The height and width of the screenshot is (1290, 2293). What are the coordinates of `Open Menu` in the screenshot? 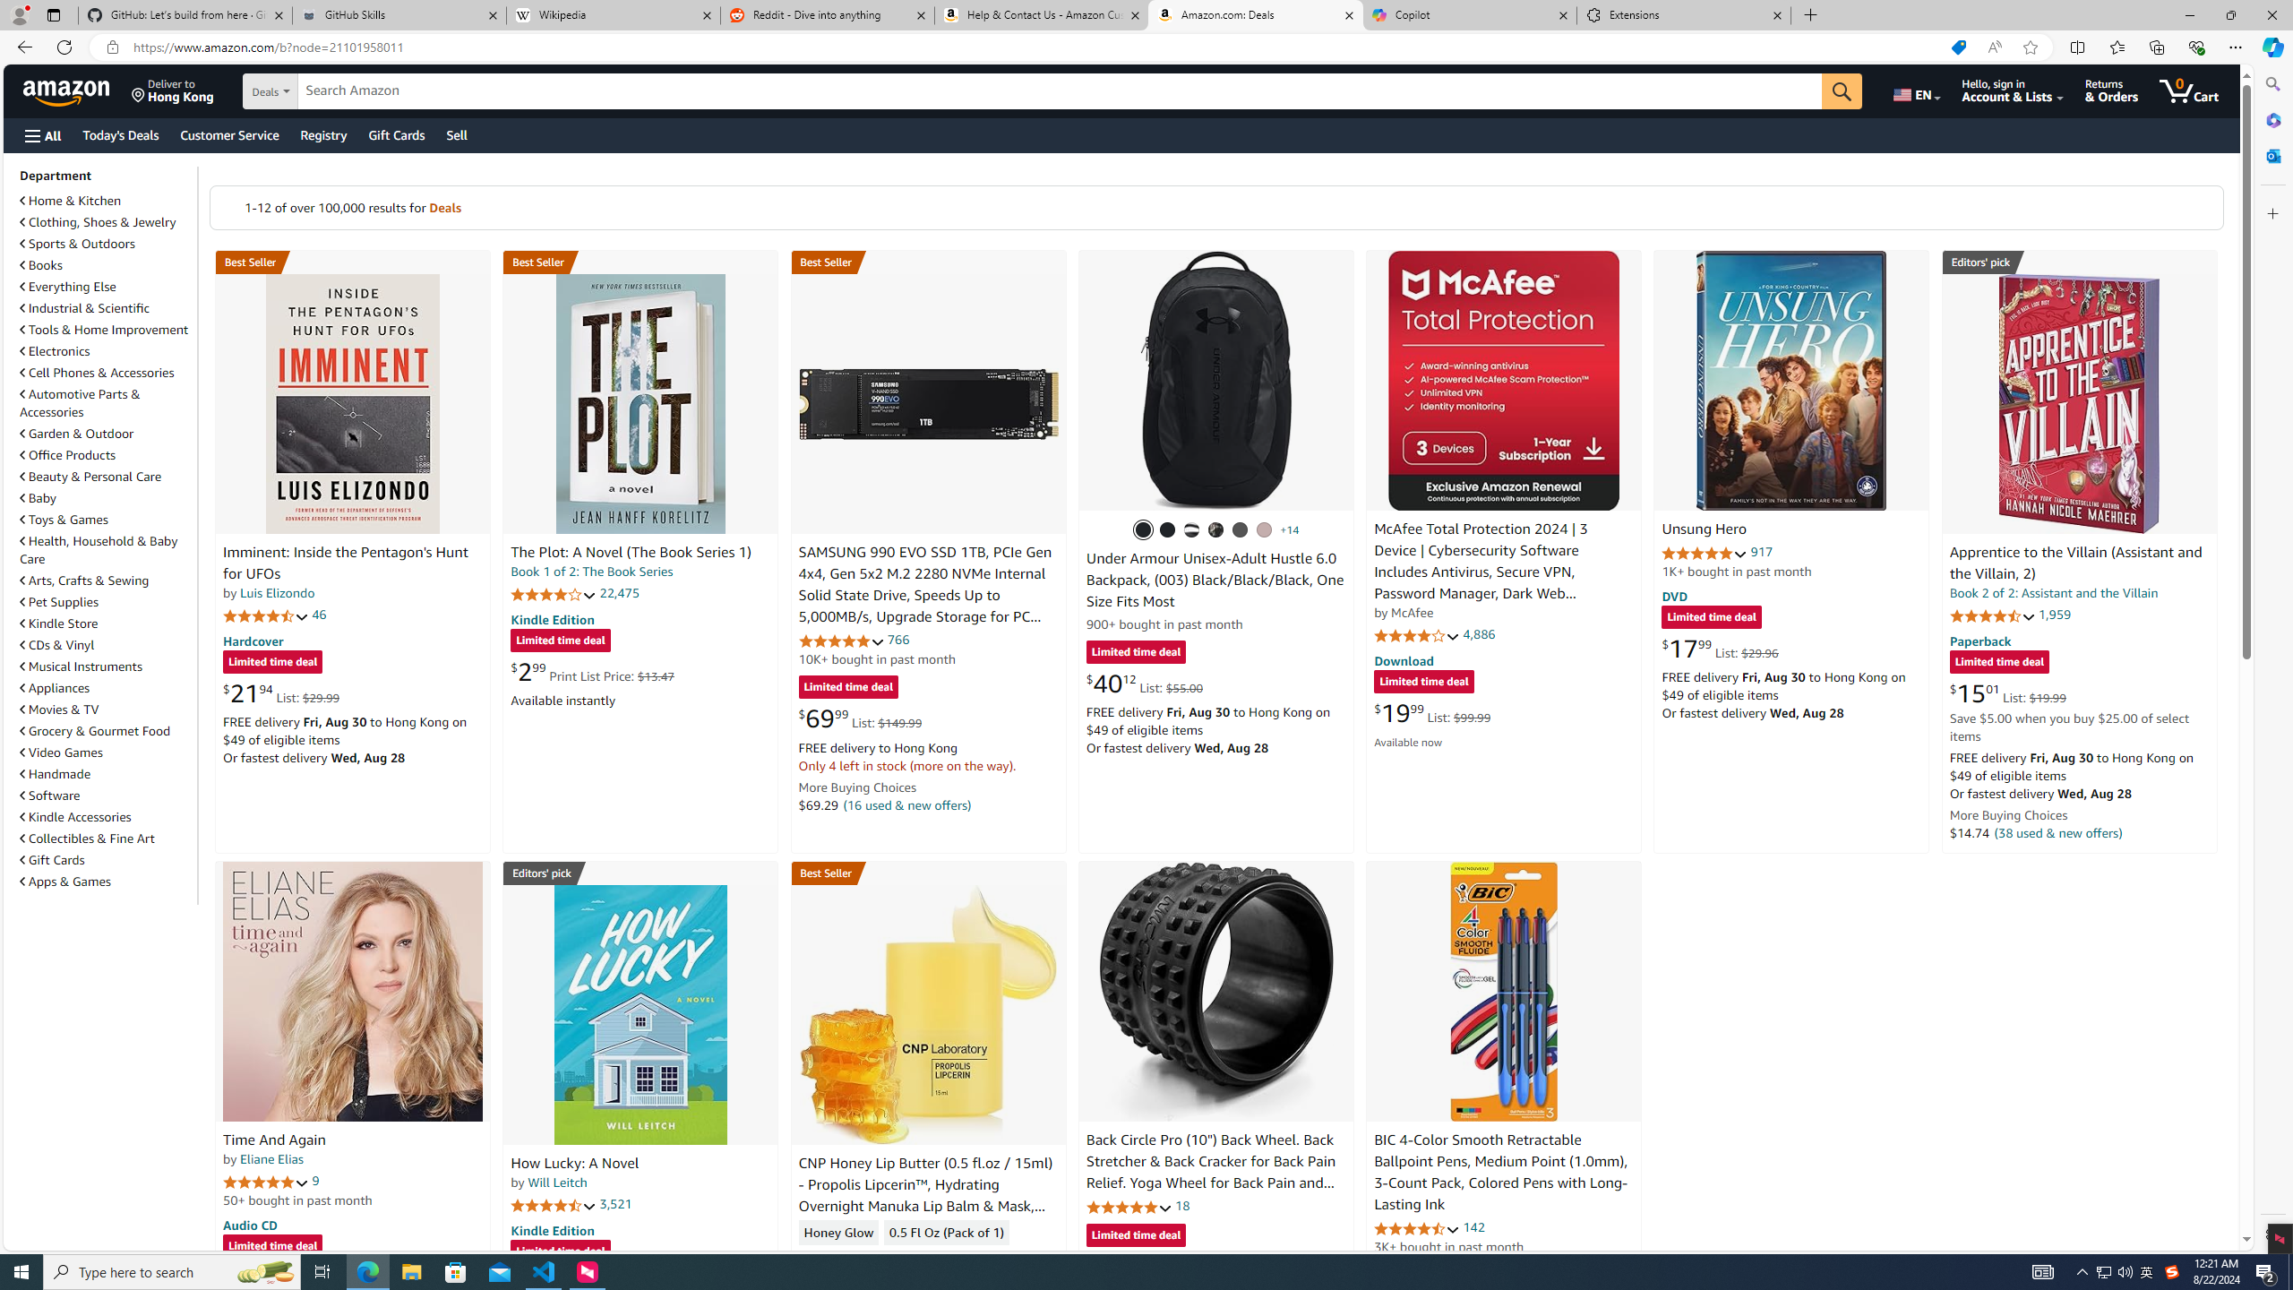 It's located at (41, 136).